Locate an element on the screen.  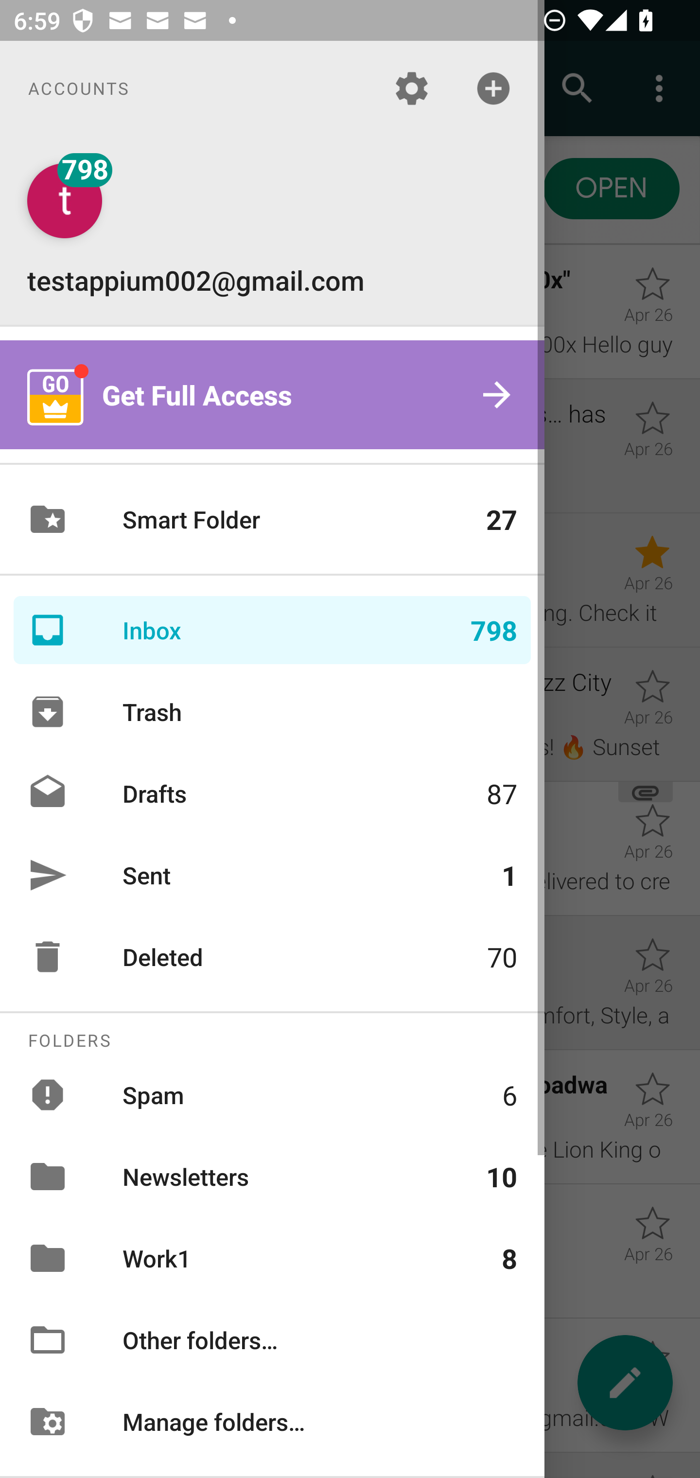
Inbox 798 is located at coordinates (272, 630).